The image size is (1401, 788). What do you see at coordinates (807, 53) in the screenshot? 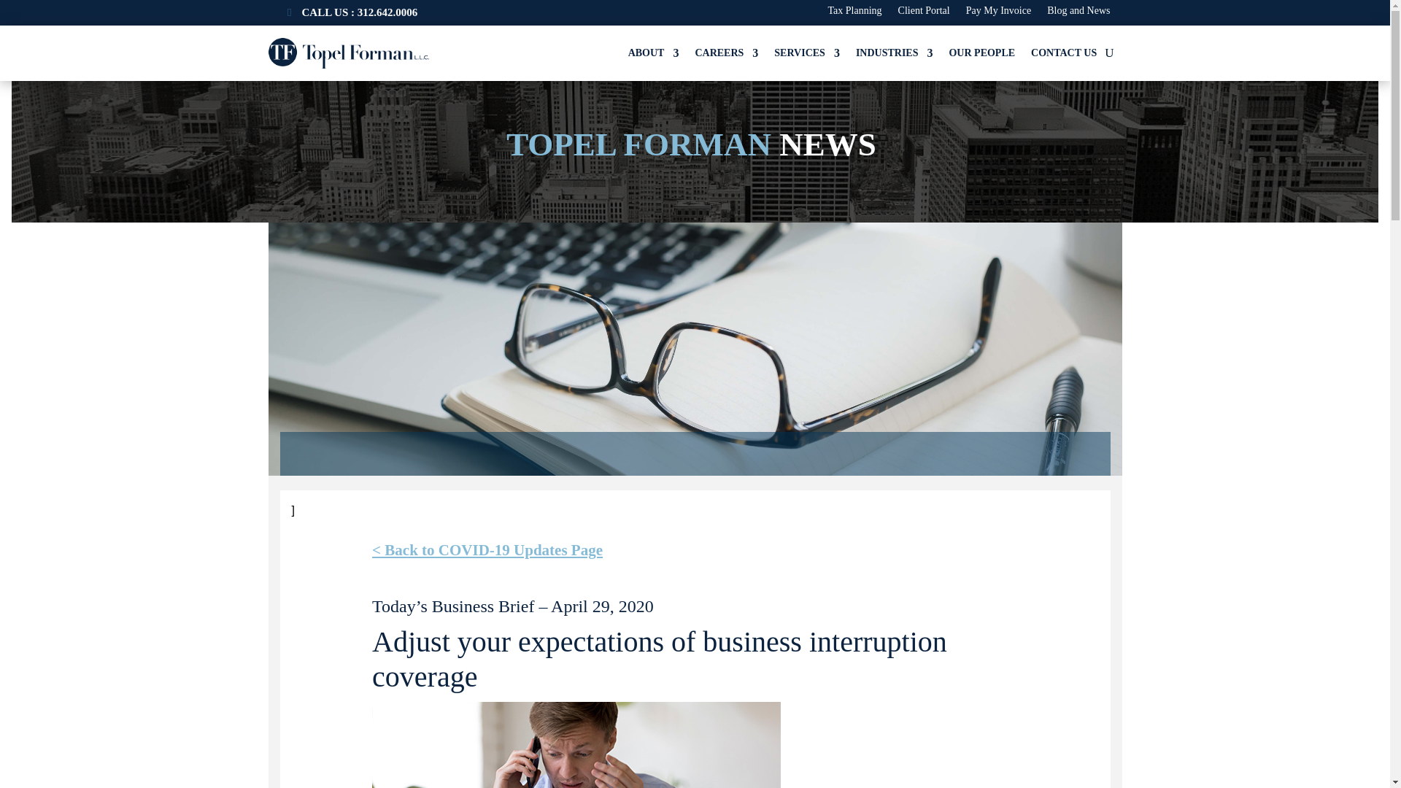
I see `SERVICES` at bounding box center [807, 53].